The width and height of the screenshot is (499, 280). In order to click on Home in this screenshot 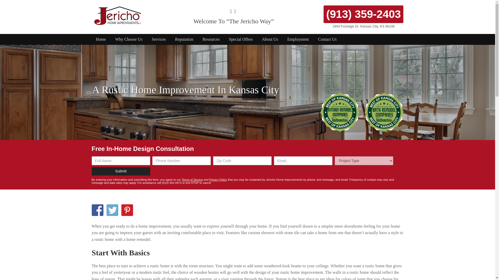, I will do `click(100, 39)`.